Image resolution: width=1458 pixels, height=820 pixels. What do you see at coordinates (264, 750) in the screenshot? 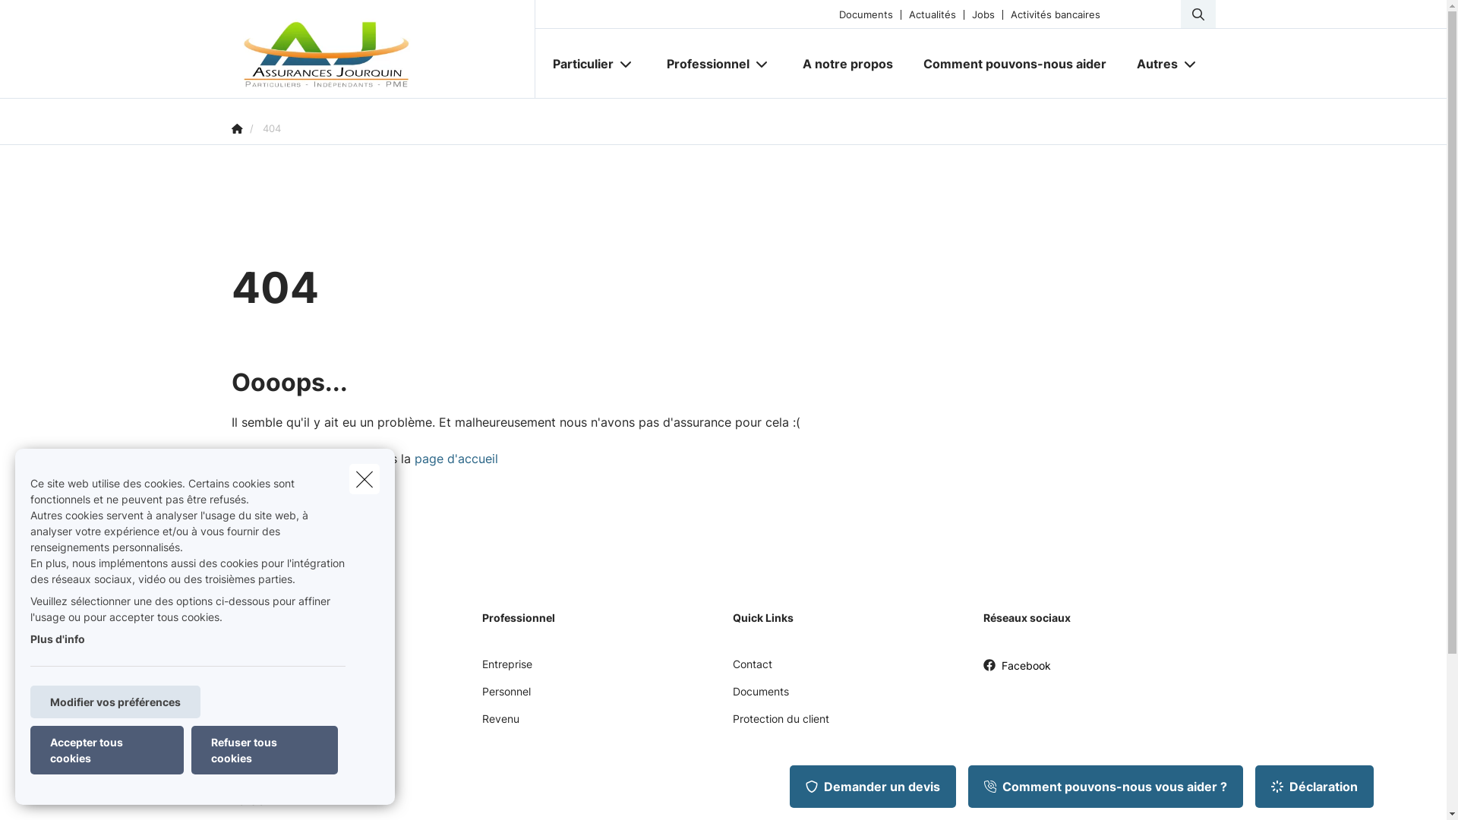
I see `Refuser tous cookies` at bounding box center [264, 750].